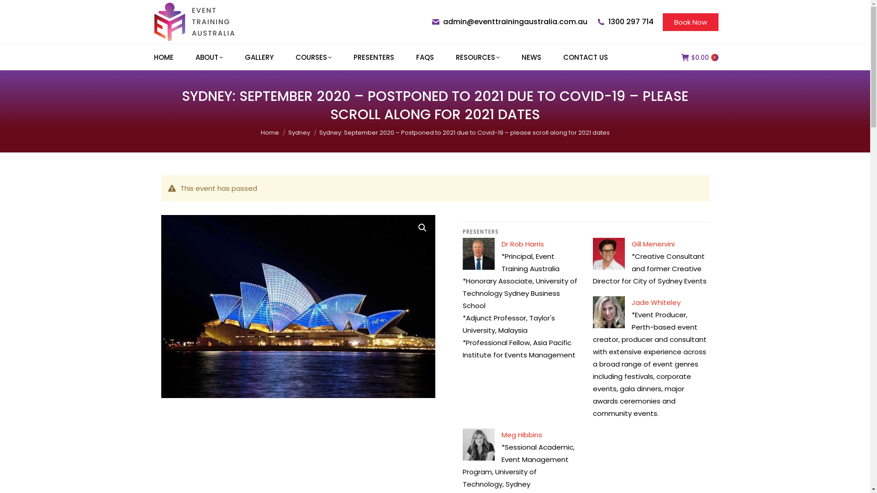 This screenshot has width=877, height=493. Describe the element at coordinates (690, 22) in the screenshot. I see `Book Now` at that location.